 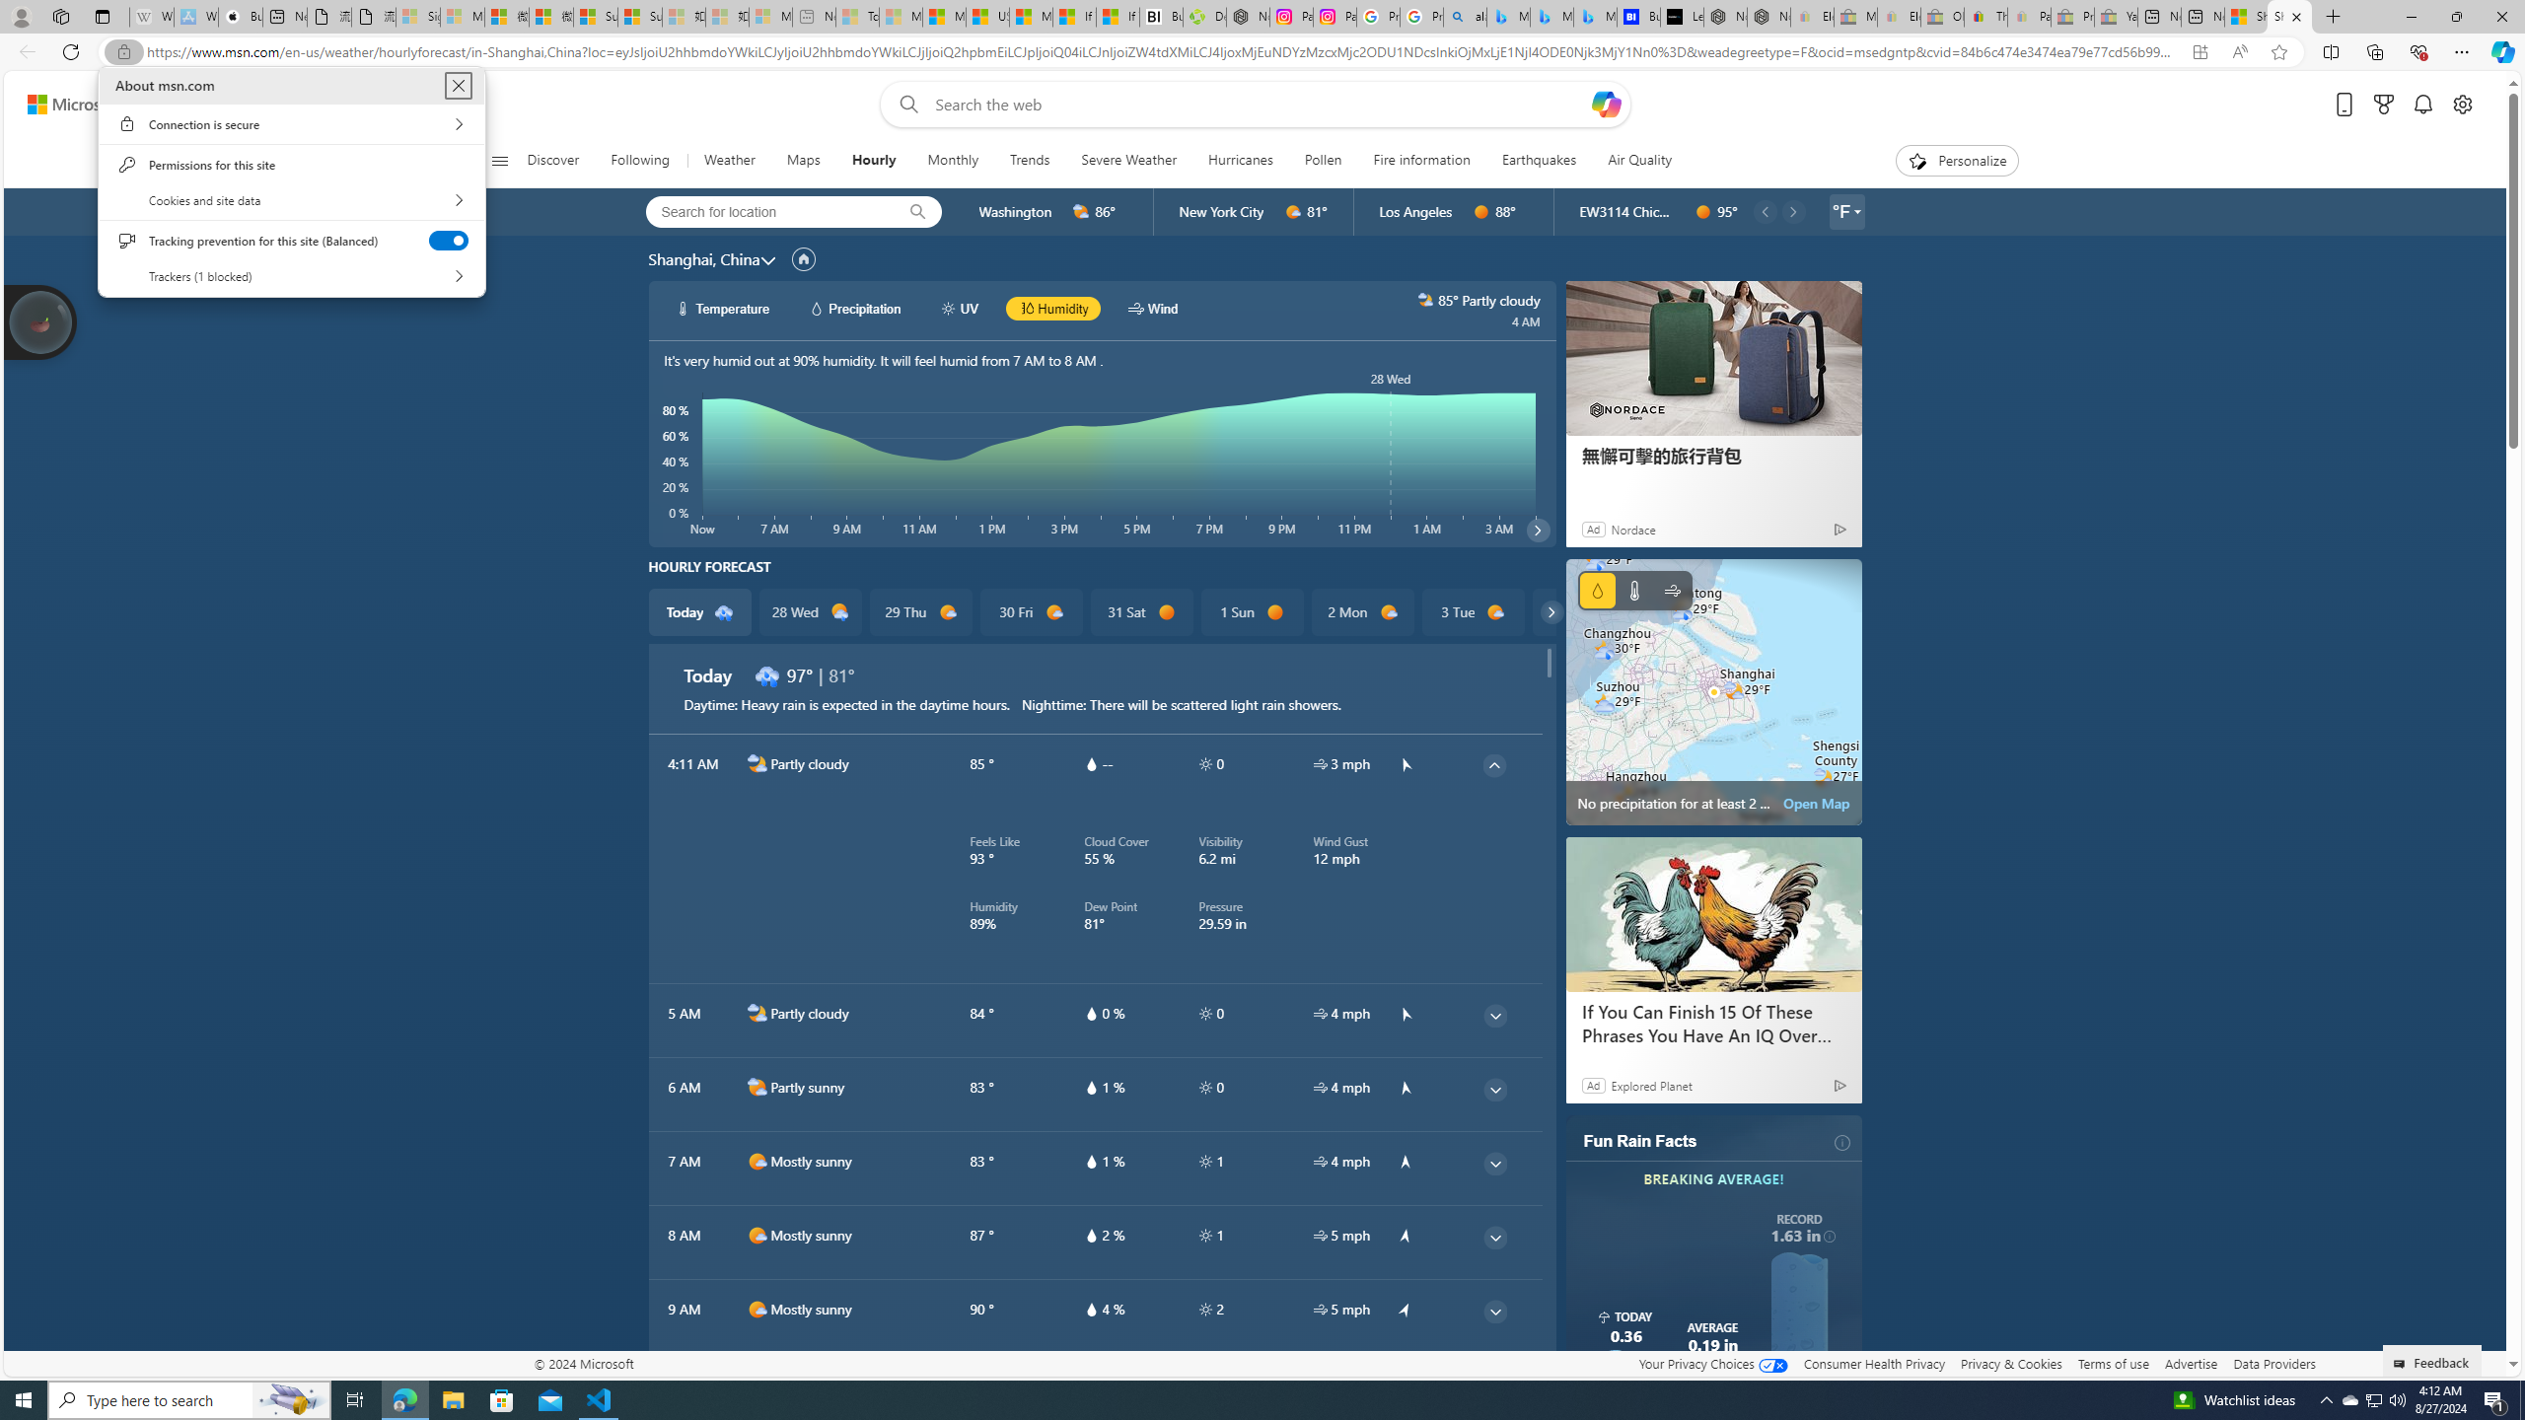 I want to click on static map image of vector map, so click(x=1714, y=692).